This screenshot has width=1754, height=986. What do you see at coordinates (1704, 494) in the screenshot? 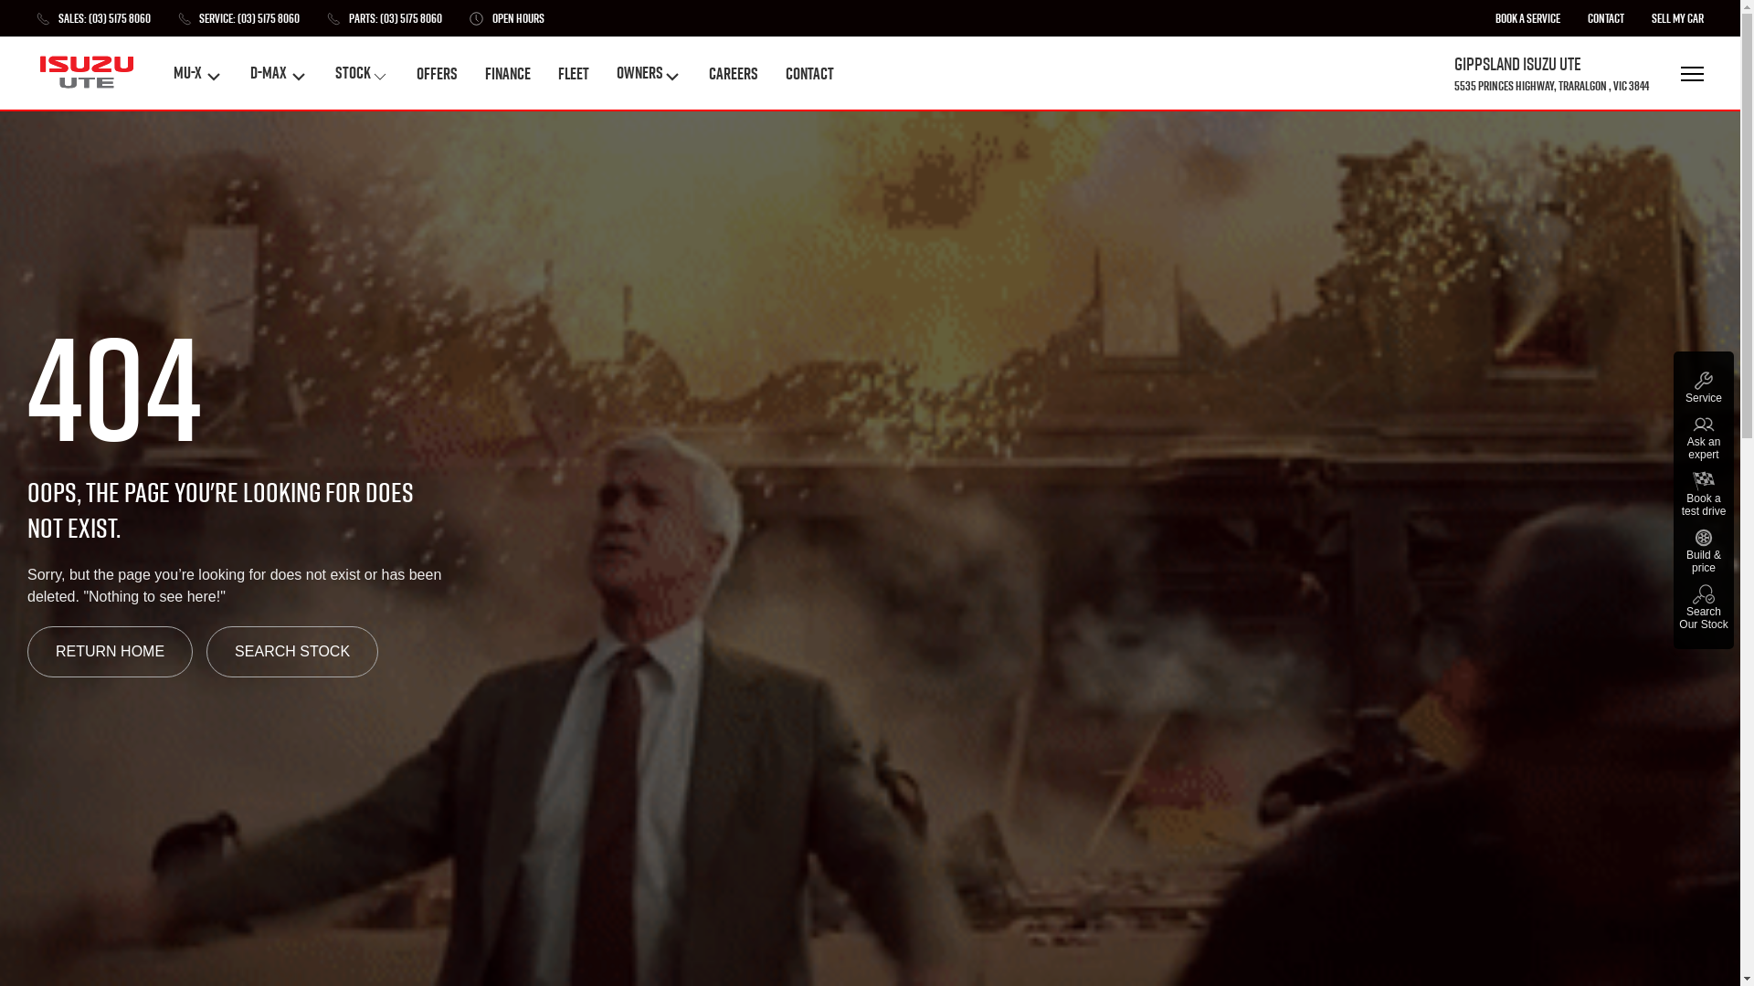
I see `Book a test drive` at bounding box center [1704, 494].